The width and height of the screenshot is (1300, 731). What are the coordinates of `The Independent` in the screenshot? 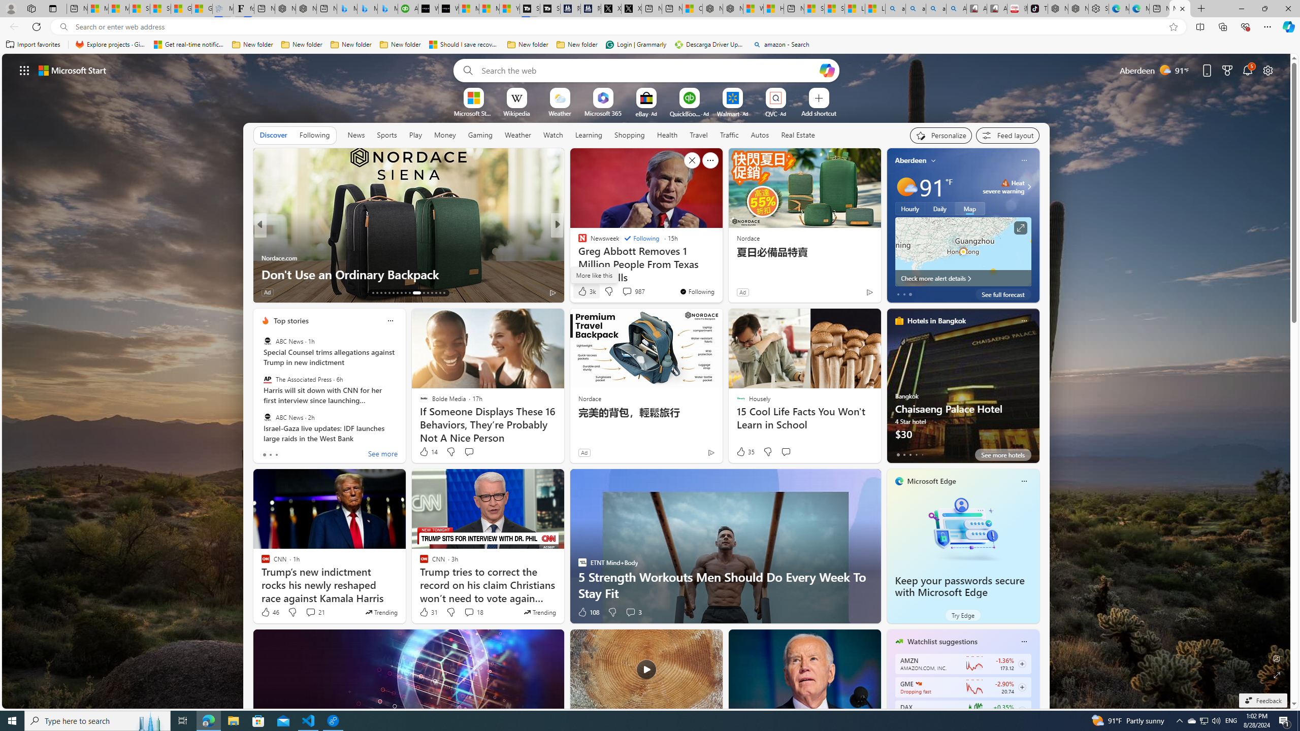 It's located at (577, 242).